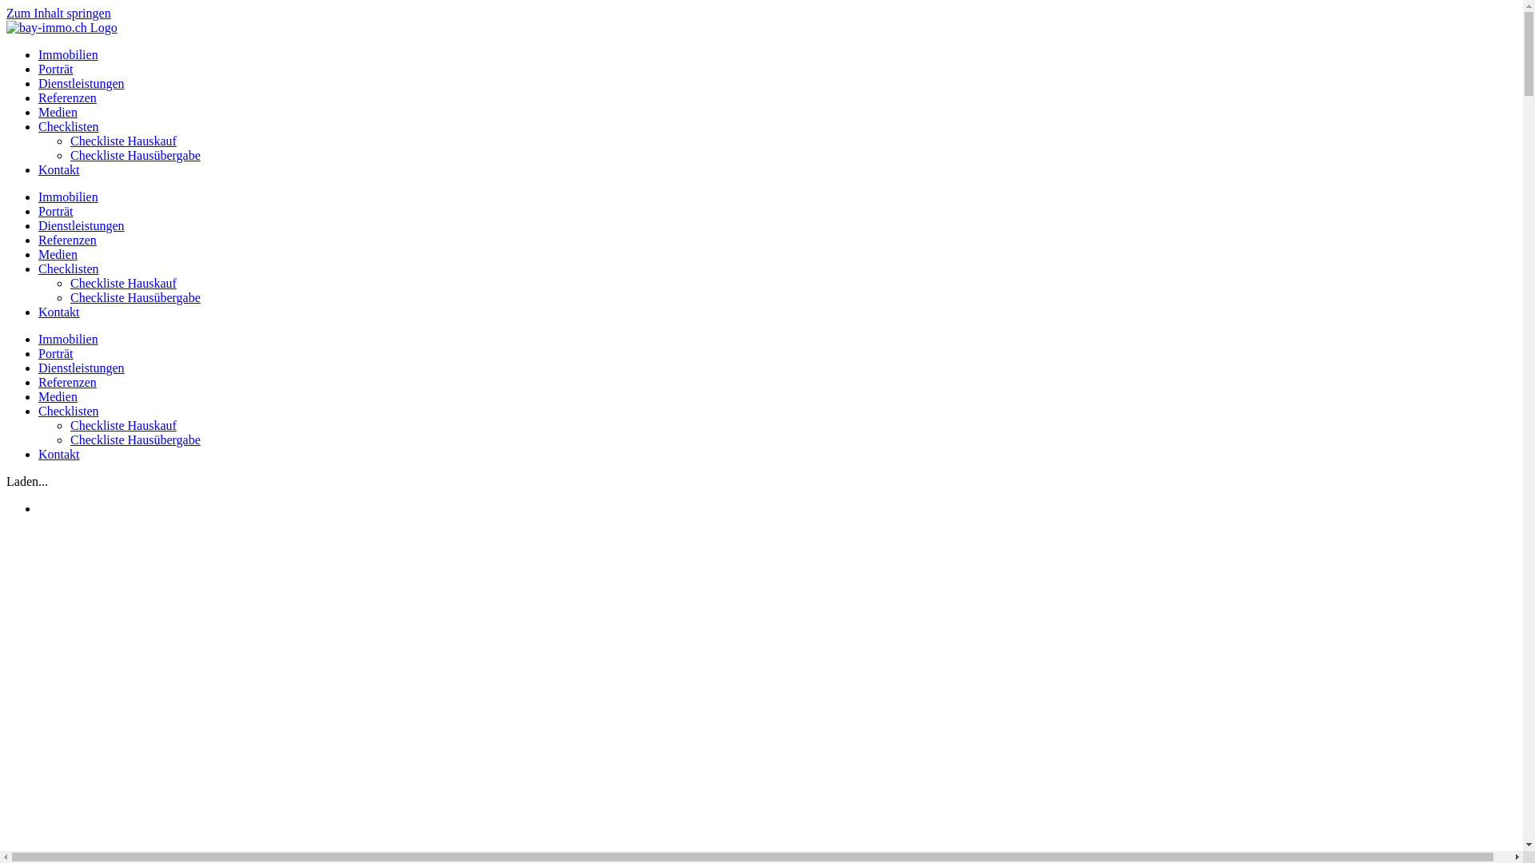 The height and width of the screenshot is (863, 1535). What do you see at coordinates (59, 454) in the screenshot?
I see `Kontakt` at bounding box center [59, 454].